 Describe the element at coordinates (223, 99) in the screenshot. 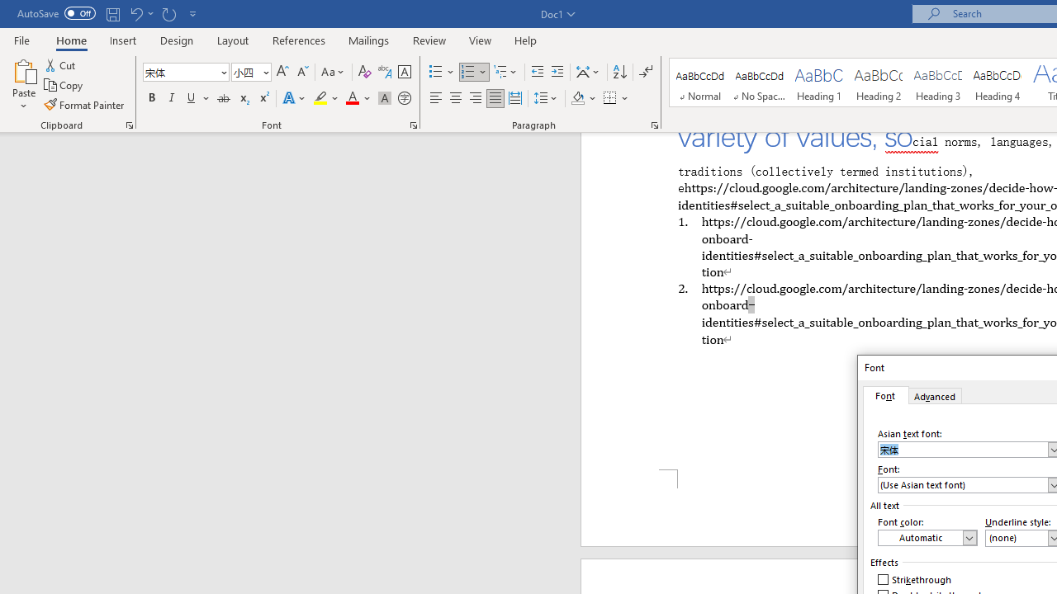

I see `Strikethrough` at that location.